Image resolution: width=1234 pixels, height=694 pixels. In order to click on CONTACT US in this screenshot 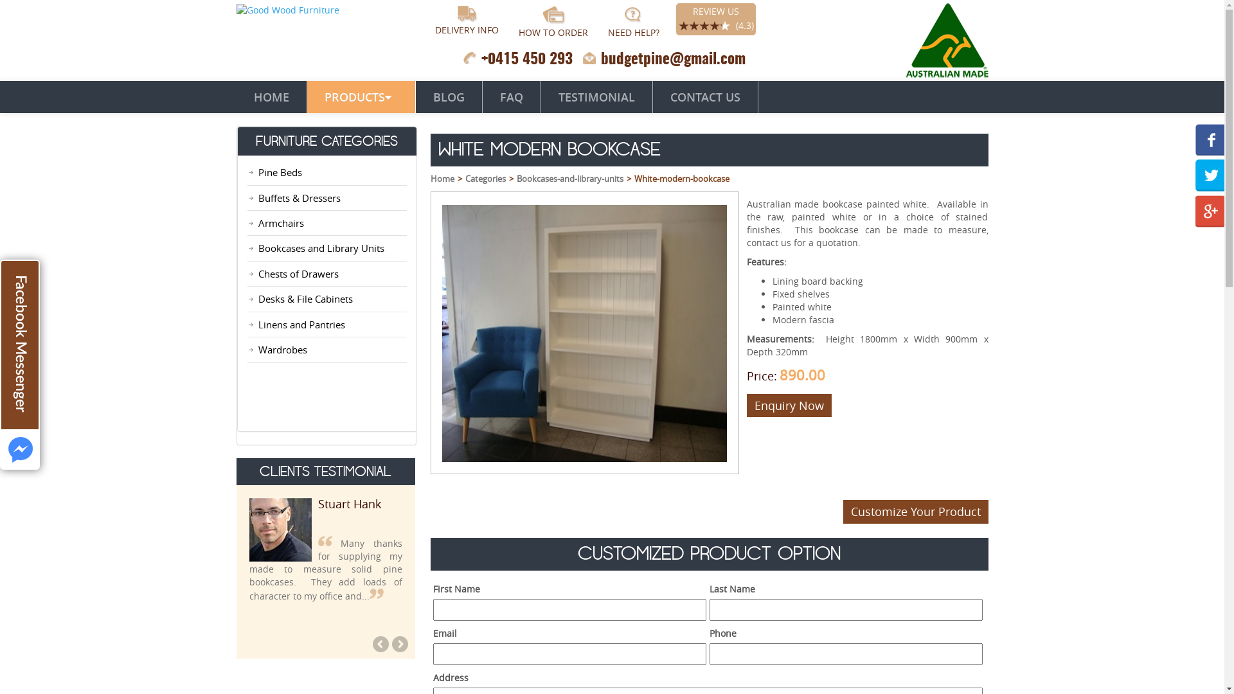, I will do `click(706, 97)`.